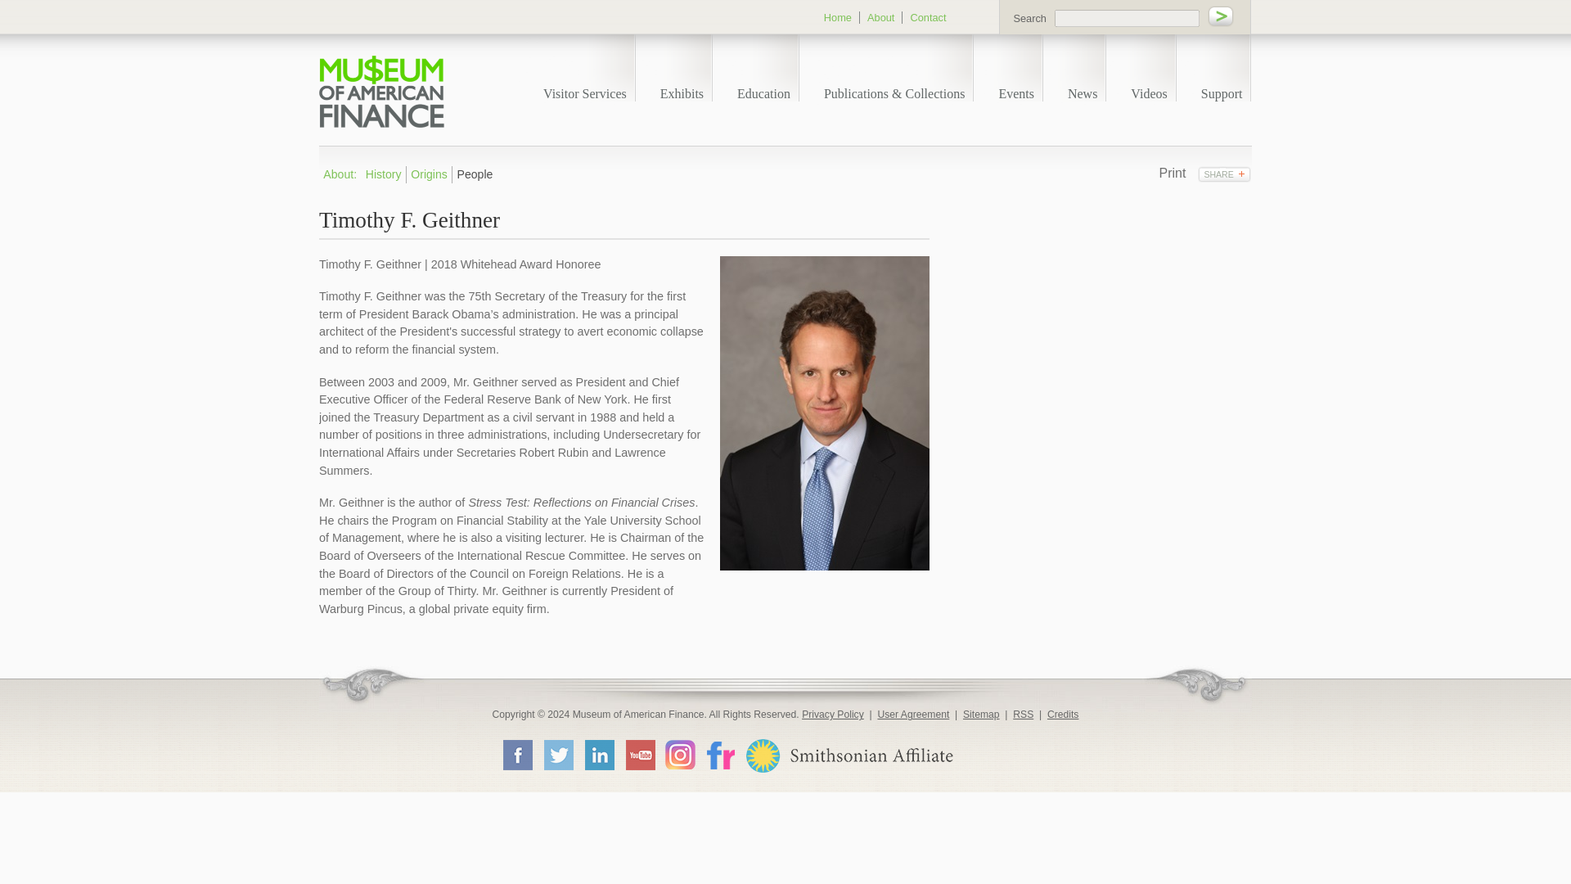  Describe the element at coordinates (381, 92) in the screenshot. I see `Museum of American Finance` at that location.